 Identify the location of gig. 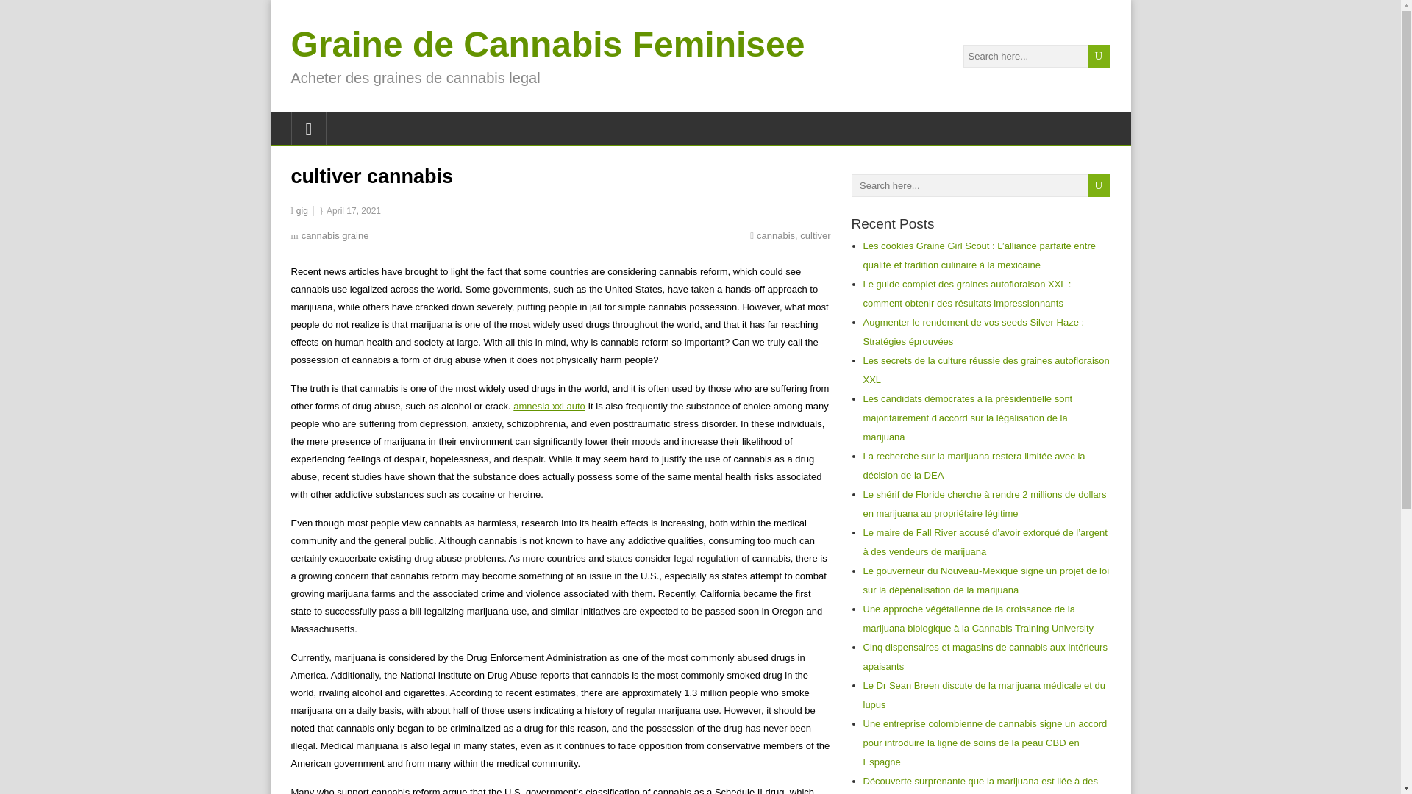
(302, 210).